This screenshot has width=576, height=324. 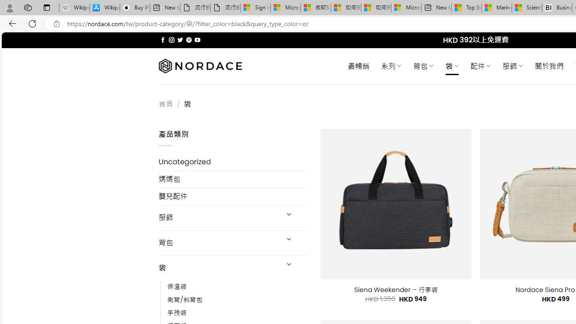 What do you see at coordinates (233, 162) in the screenshot?
I see `Uncategorized` at bounding box center [233, 162].